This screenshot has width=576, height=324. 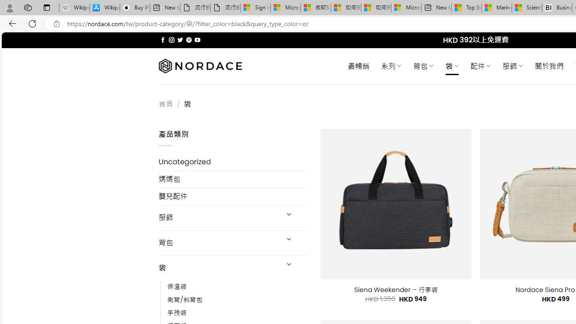 What do you see at coordinates (233, 162) in the screenshot?
I see `Uncategorized` at bounding box center [233, 162].